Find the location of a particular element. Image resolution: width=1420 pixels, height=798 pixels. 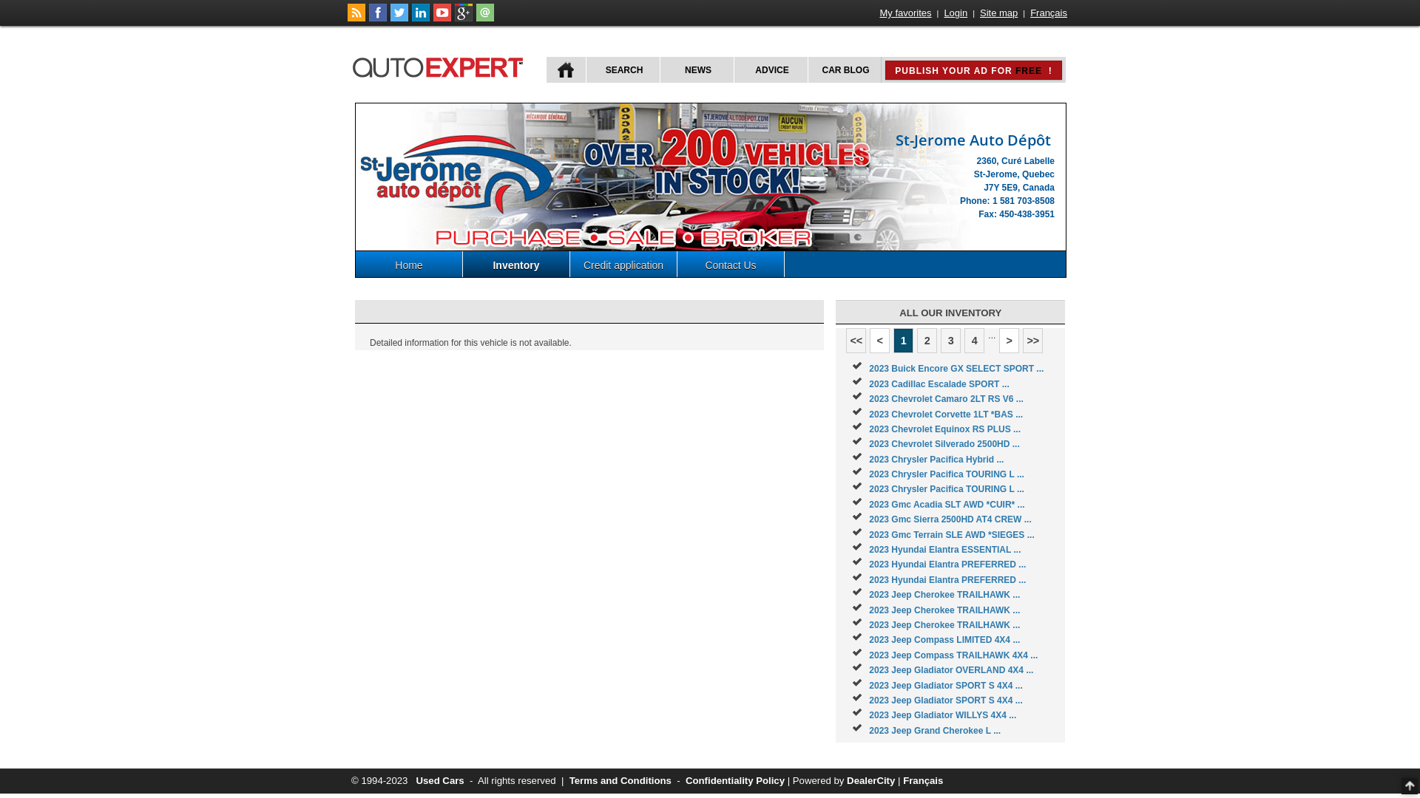

Site map is located at coordinates (998, 13).